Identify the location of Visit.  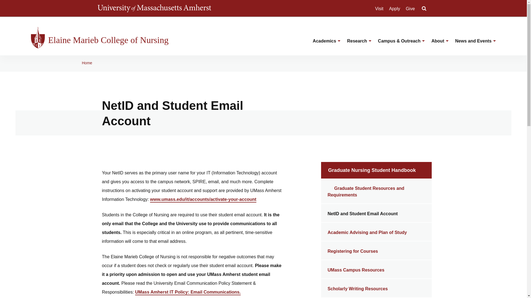
(379, 9).